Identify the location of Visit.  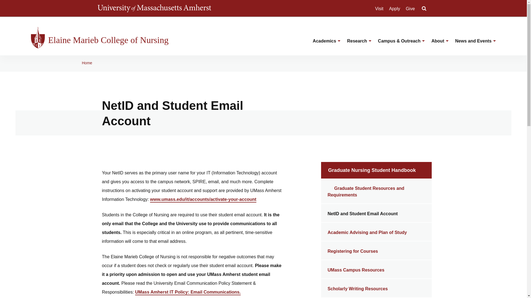
(379, 9).